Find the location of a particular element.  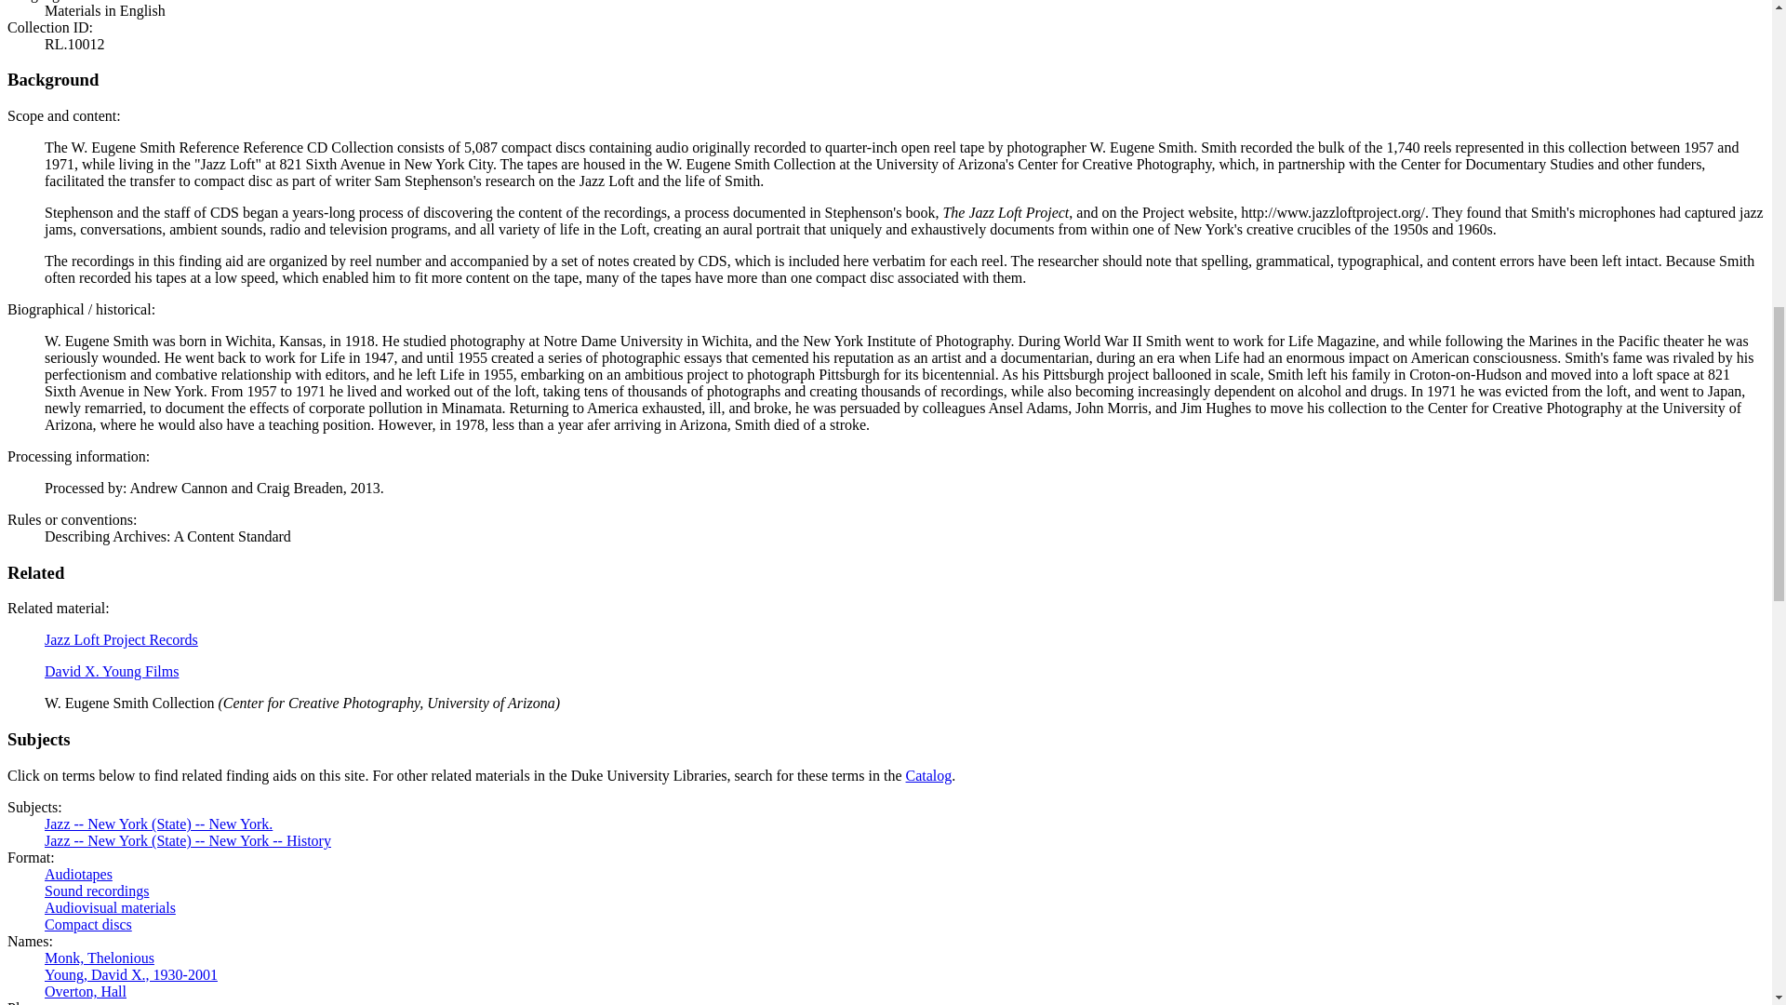

Catalog is located at coordinates (928, 776).